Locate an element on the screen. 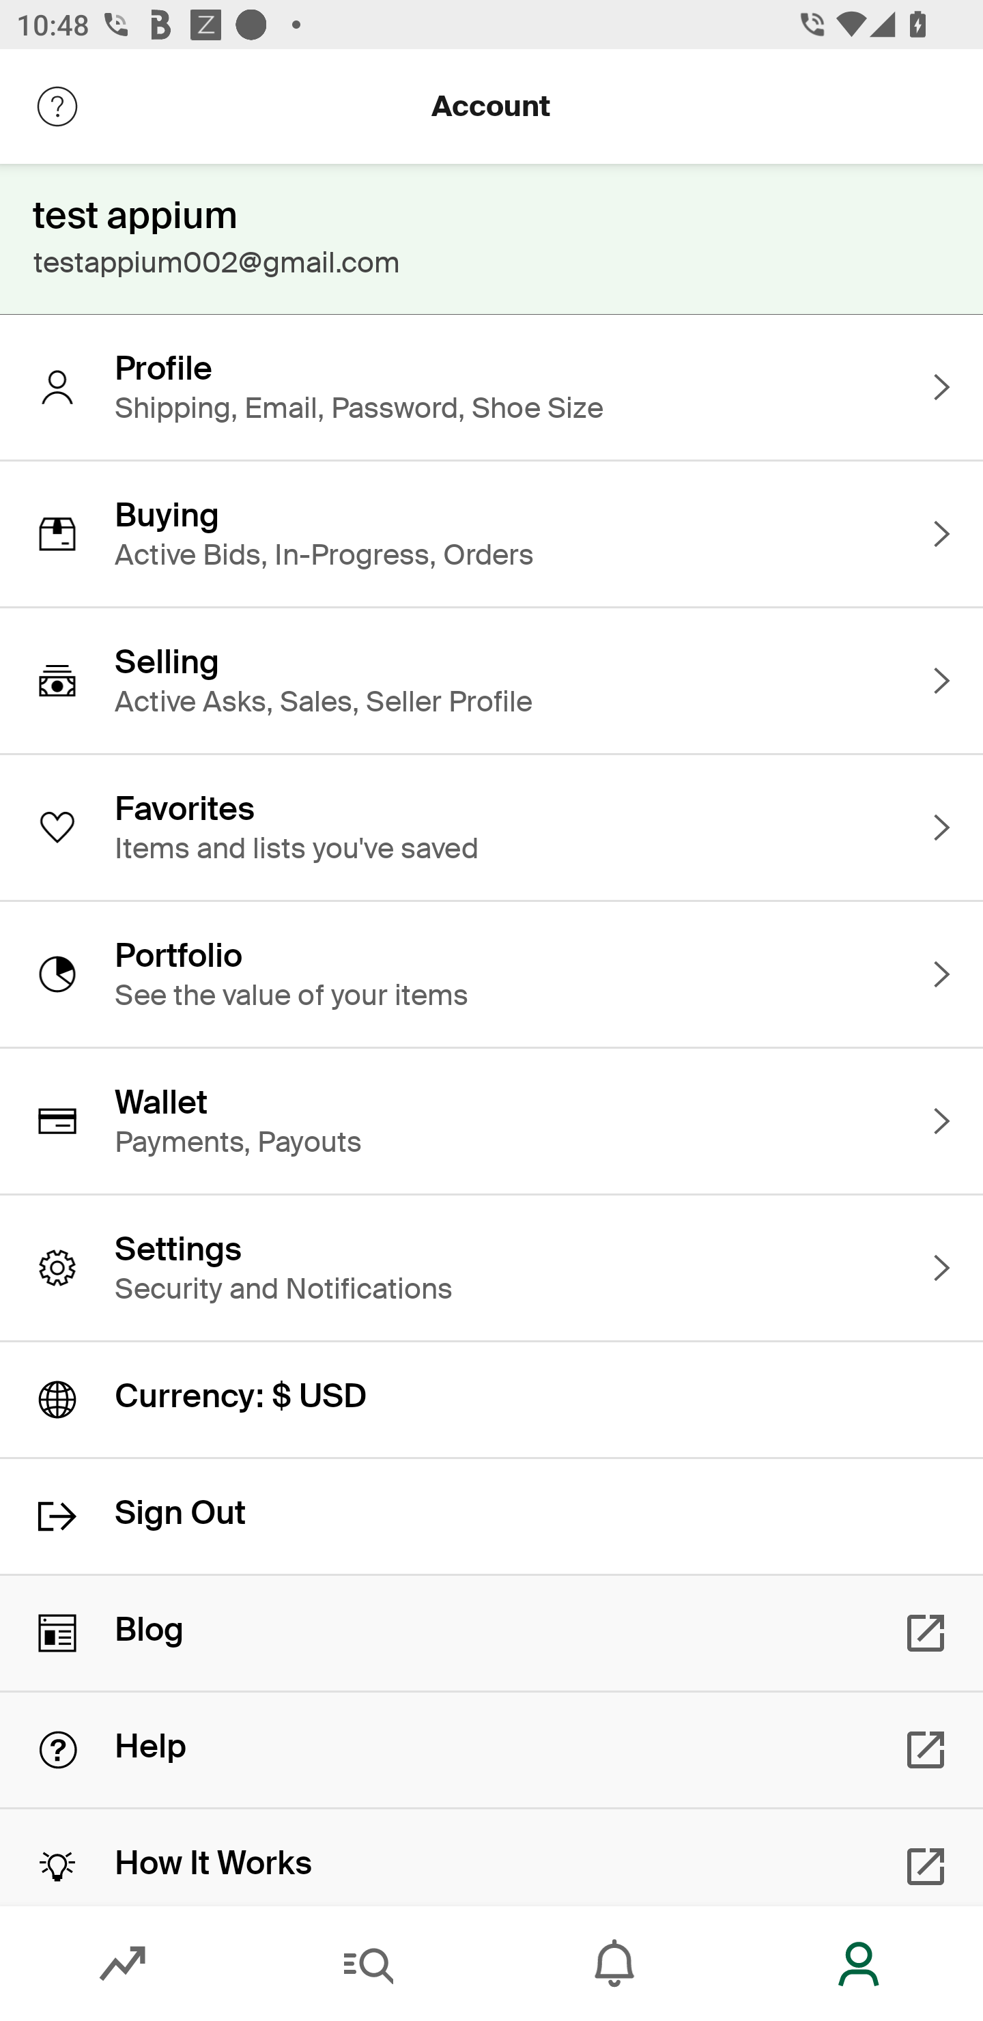  Profile Shipping, Email, Password, Shoe Size is located at coordinates (491, 386).